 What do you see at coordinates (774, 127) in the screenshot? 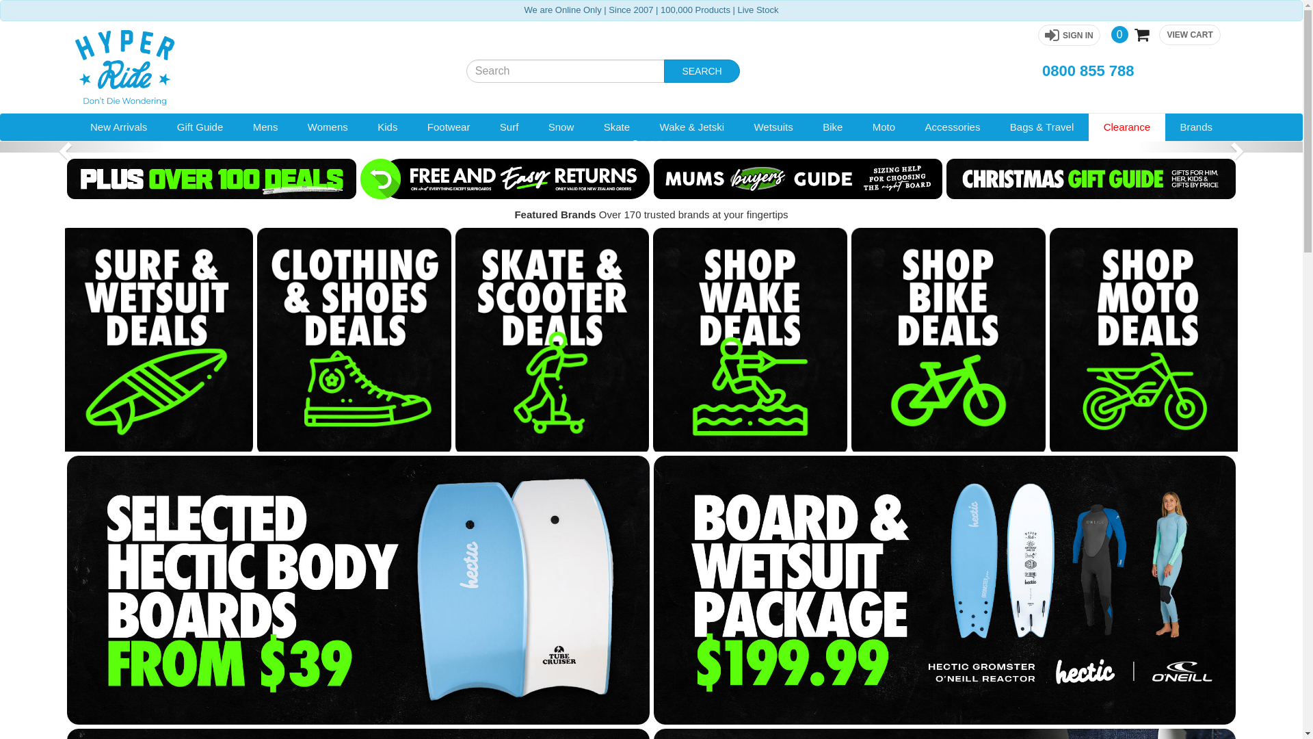
I see `Wetsuits` at bounding box center [774, 127].